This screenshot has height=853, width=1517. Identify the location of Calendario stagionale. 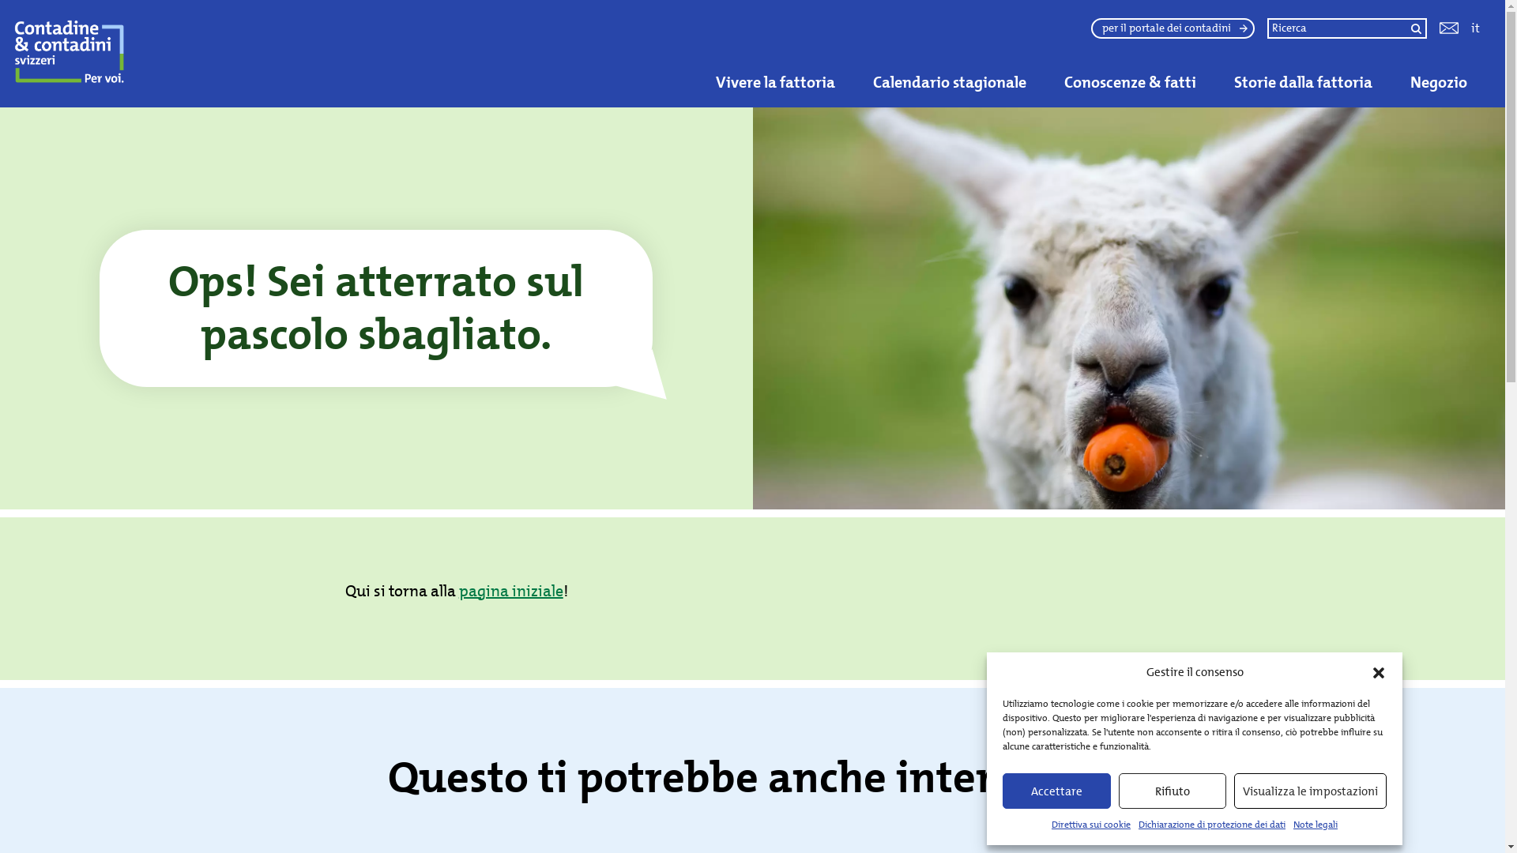
(950, 82).